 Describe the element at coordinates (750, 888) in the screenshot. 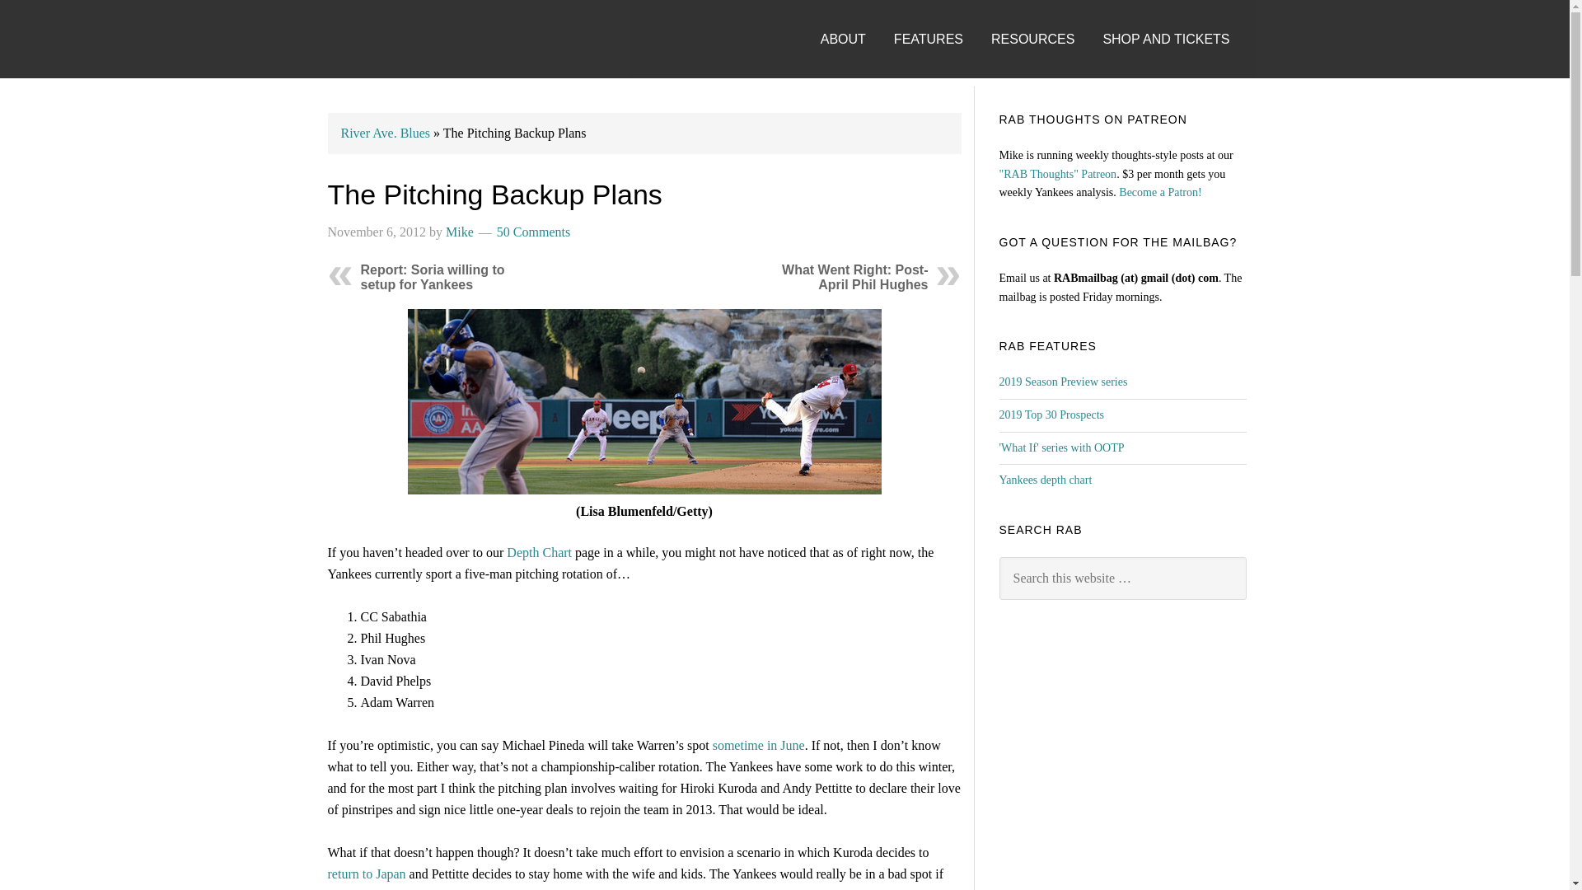

I see `this free agent class` at that location.